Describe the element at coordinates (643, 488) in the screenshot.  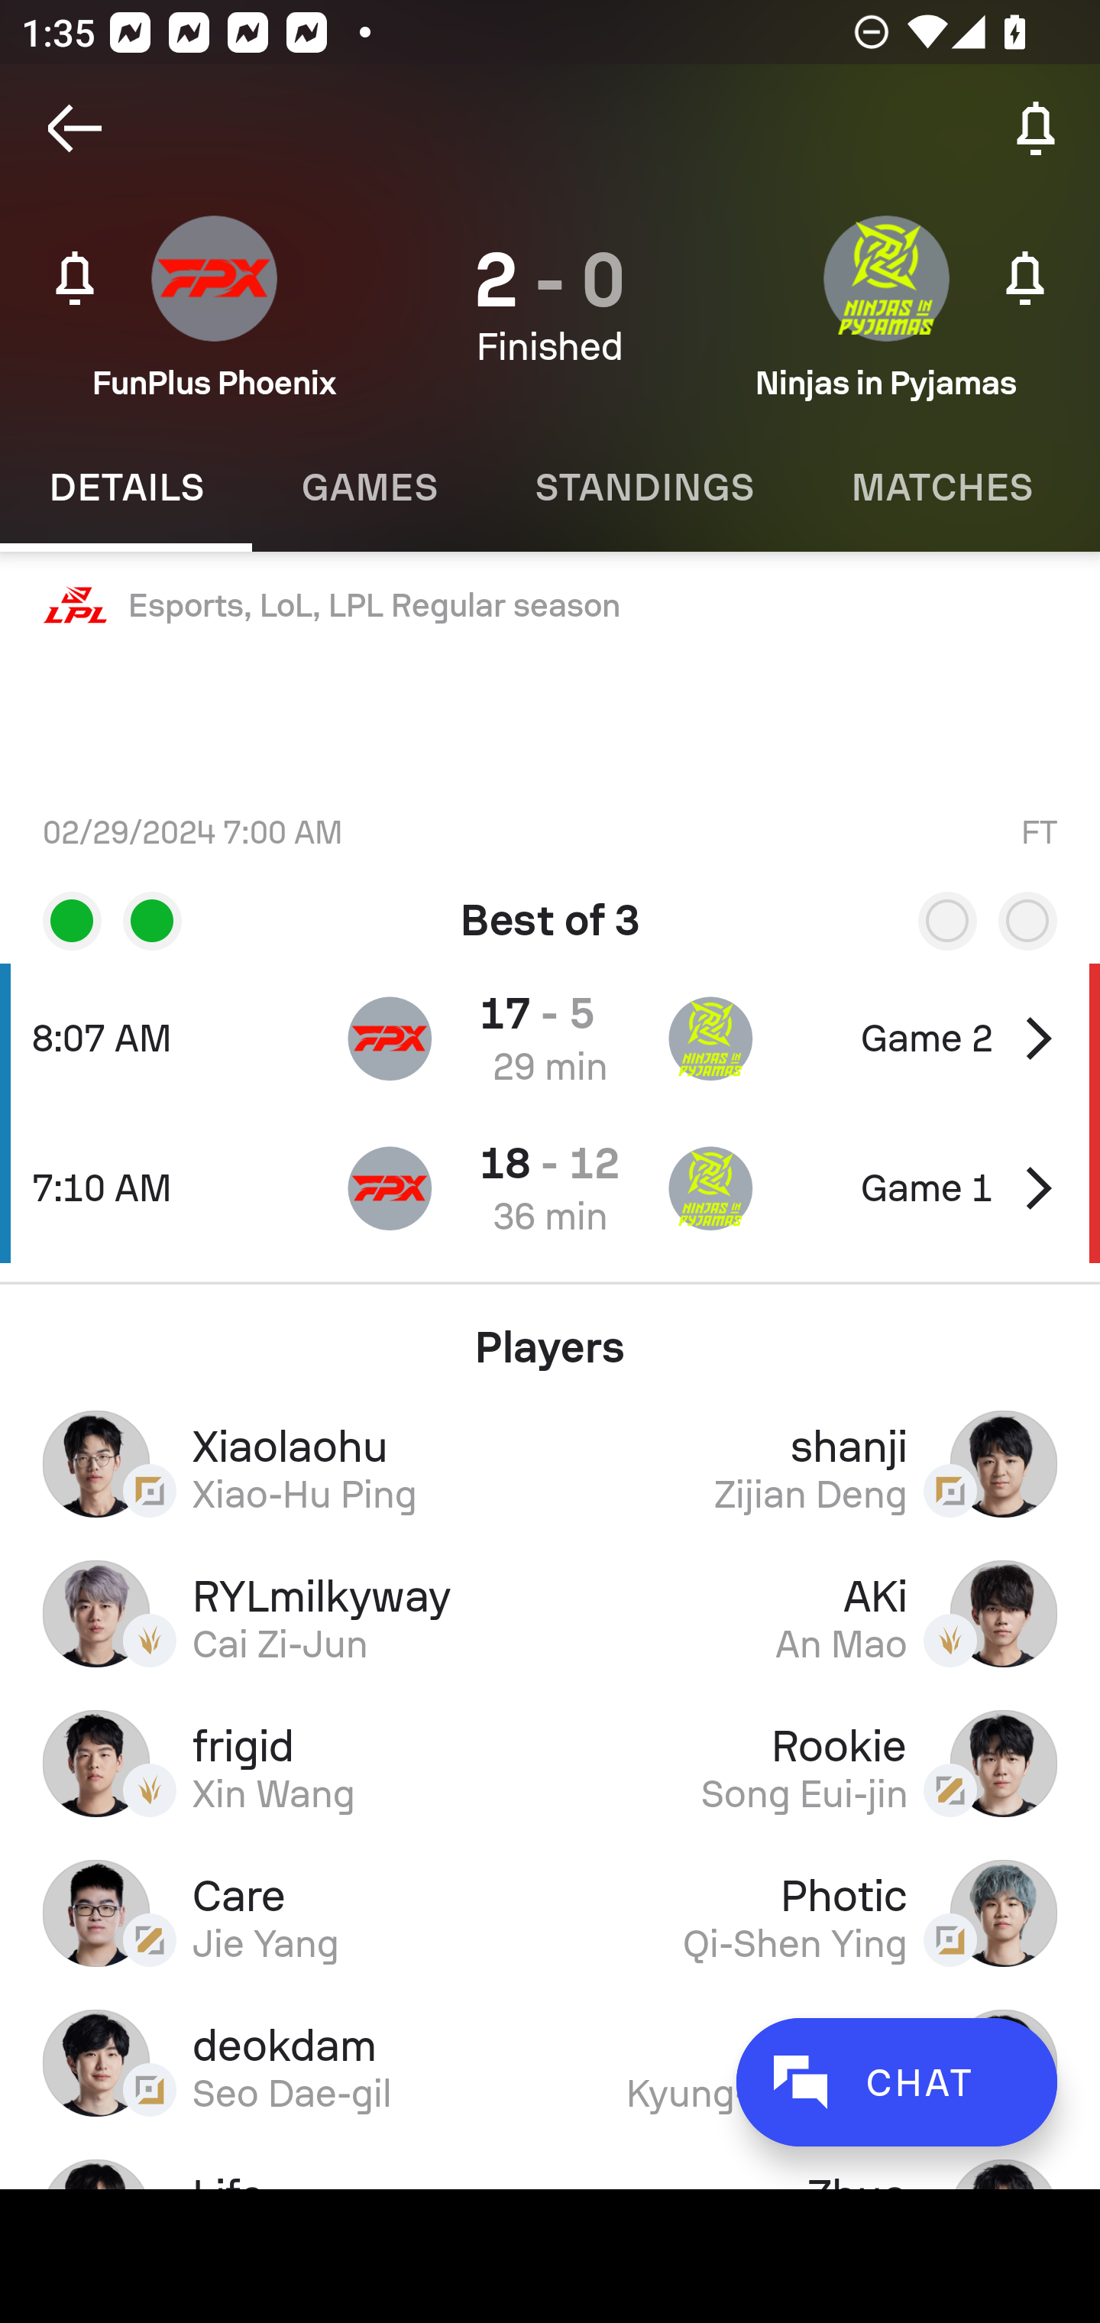
I see `Standings STANDINGS` at that location.